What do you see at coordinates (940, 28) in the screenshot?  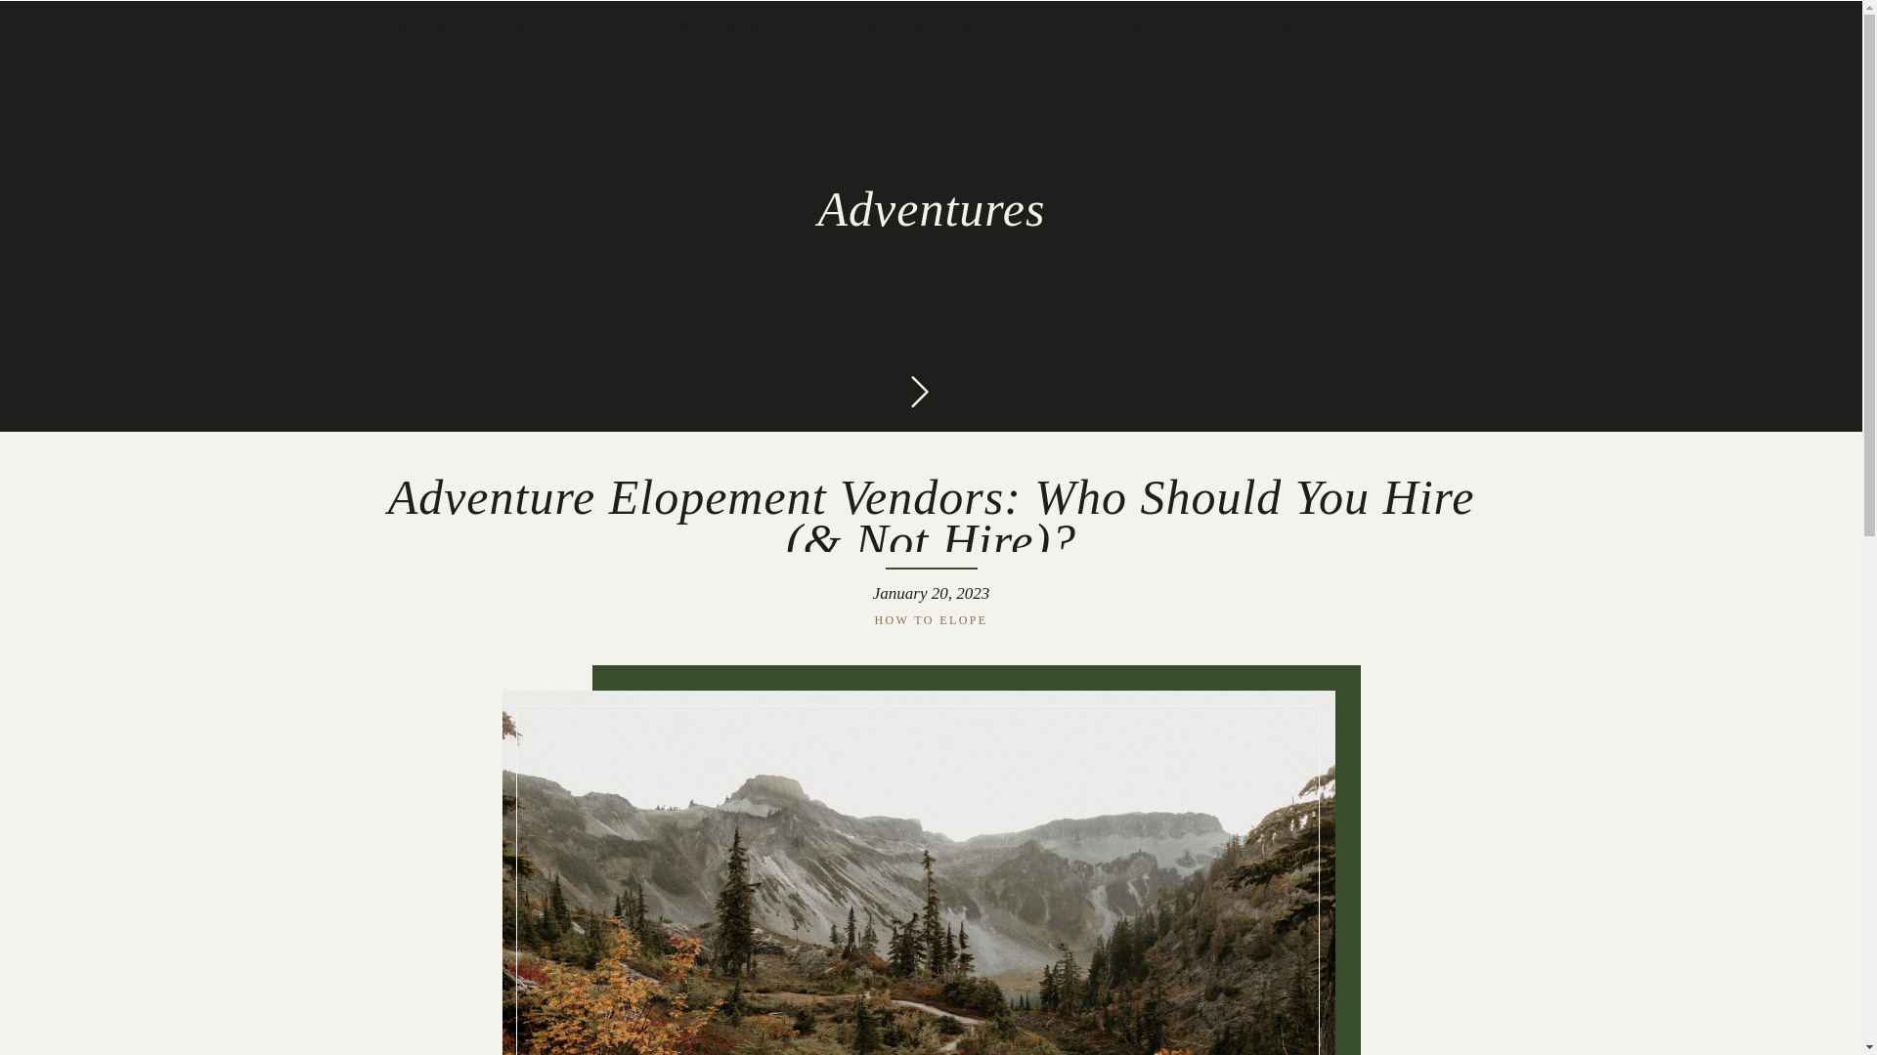 I see `WHERE TO ELOPE` at bounding box center [940, 28].